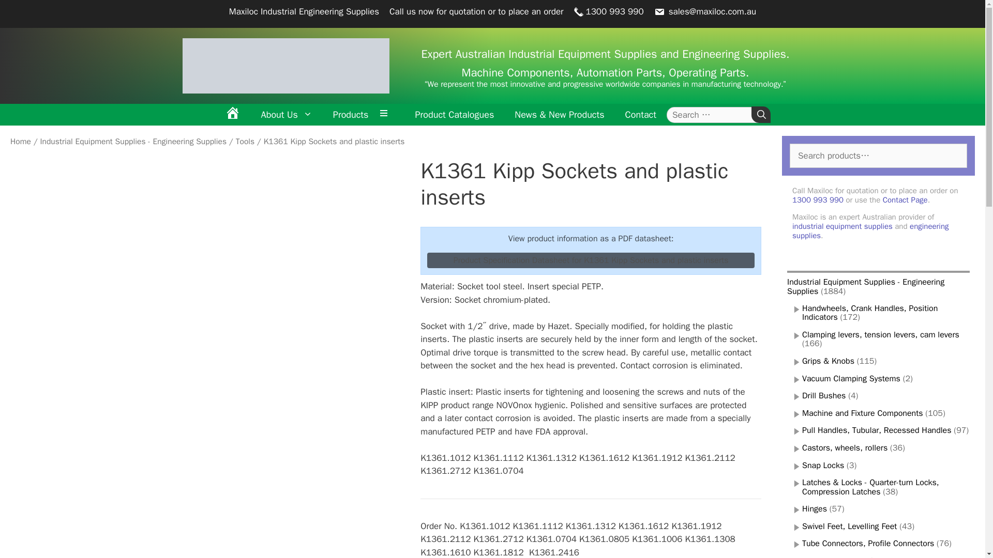  Describe the element at coordinates (591, 260) in the screenshot. I see `Datasheet K1361 Kipp Sockets and plastic inserts` at that location.